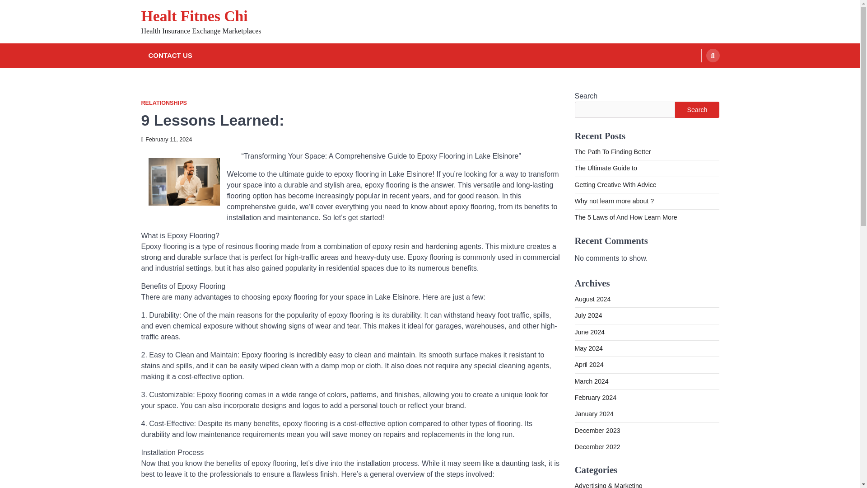 This screenshot has height=488, width=867. Describe the element at coordinates (166, 140) in the screenshot. I see `February 11, 2024` at that location.